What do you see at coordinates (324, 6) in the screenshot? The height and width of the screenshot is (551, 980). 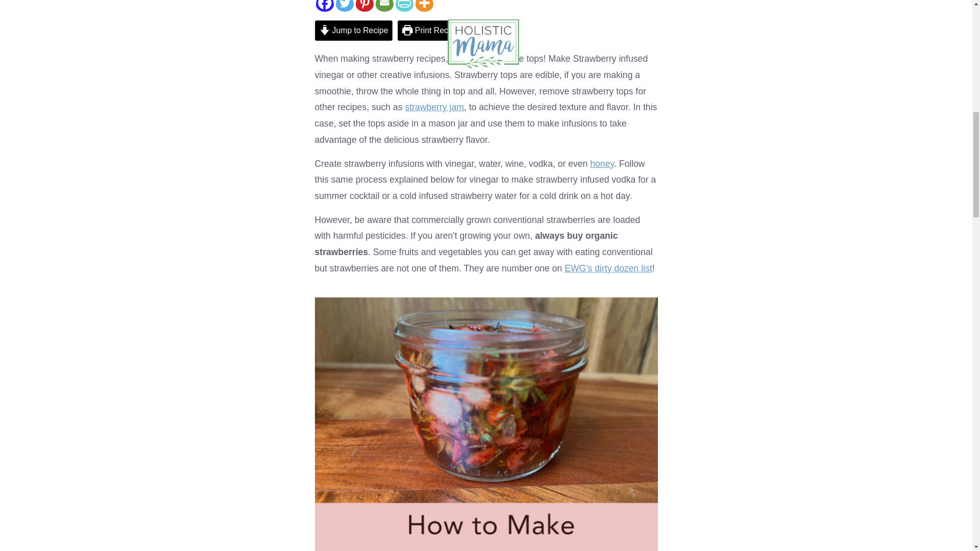 I see `Facebook` at bounding box center [324, 6].